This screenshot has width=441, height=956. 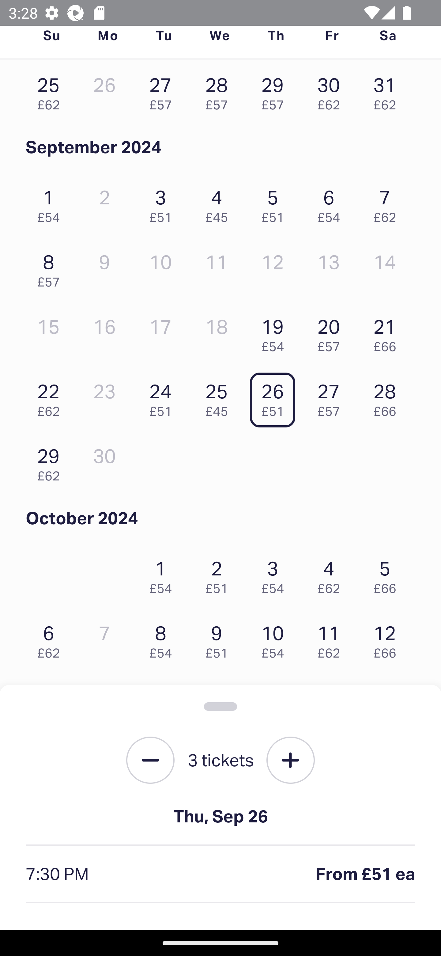 I want to click on 5 £51, so click(x=276, y=203).